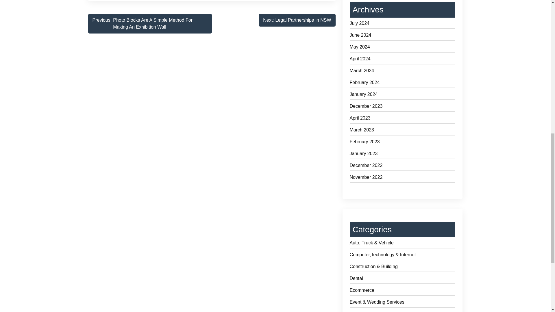  Describe the element at coordinates (402, 60) in the screenshot. I see `April 2024` at that location.